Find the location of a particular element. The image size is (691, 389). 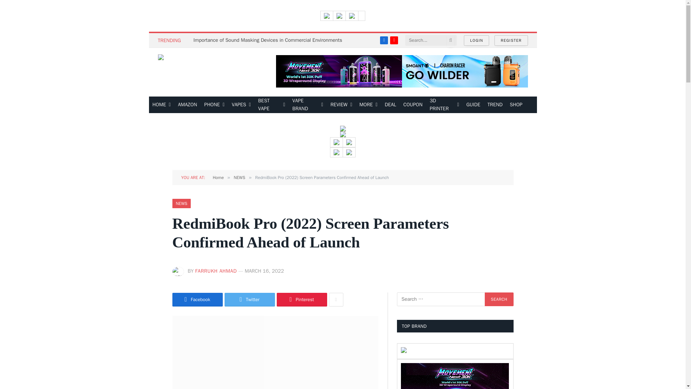

AMAZON is located at coordinates (187, 104).